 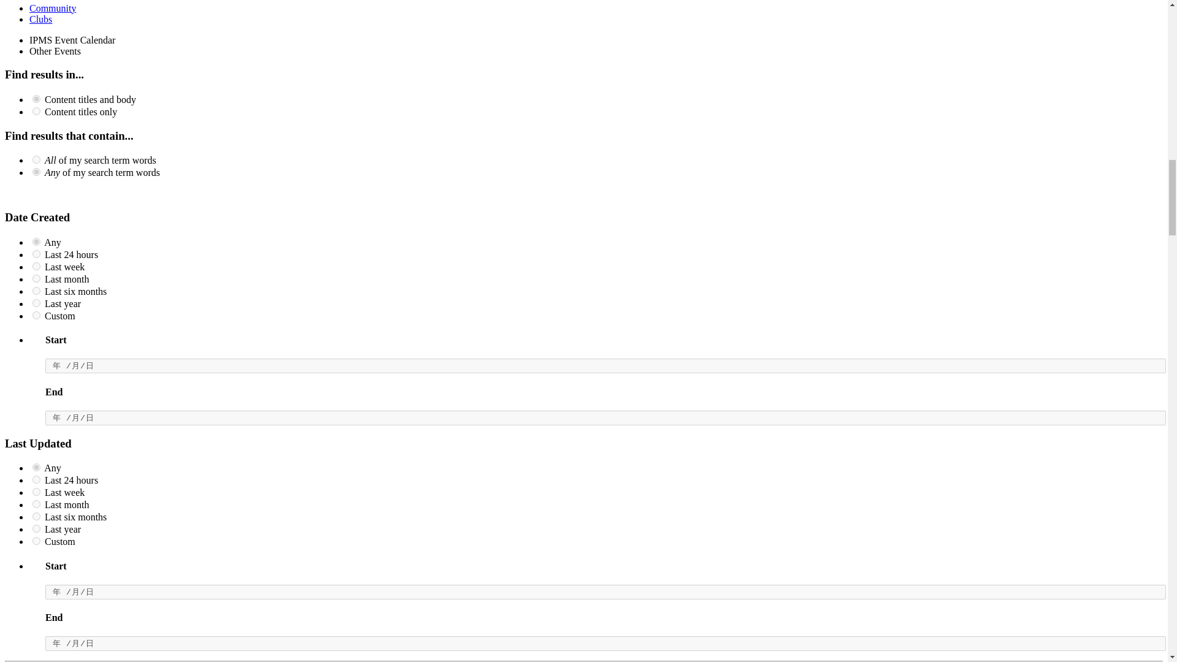 What do you see at coordinates (36, 172) in the screenshot?
I see `or` at bounding box center [36, 172].